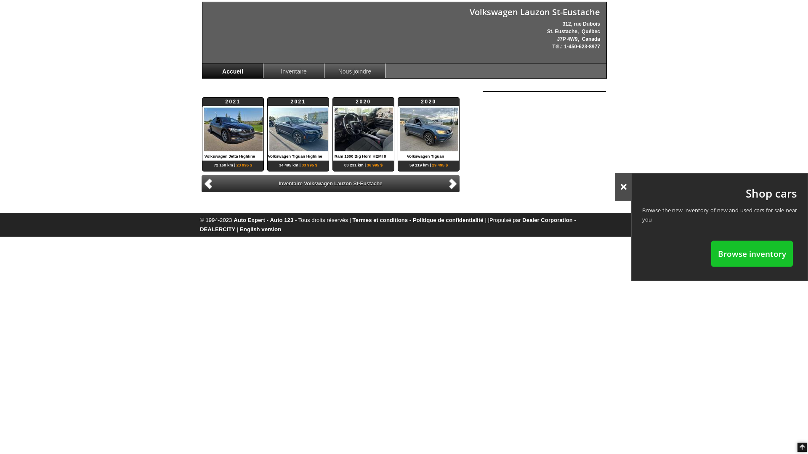 The height and width of the screenshot is (454, 808). What do you see at coordinates (454, 183) in the screenshot?
I see `Suivant` at bounding box center [454, 183].